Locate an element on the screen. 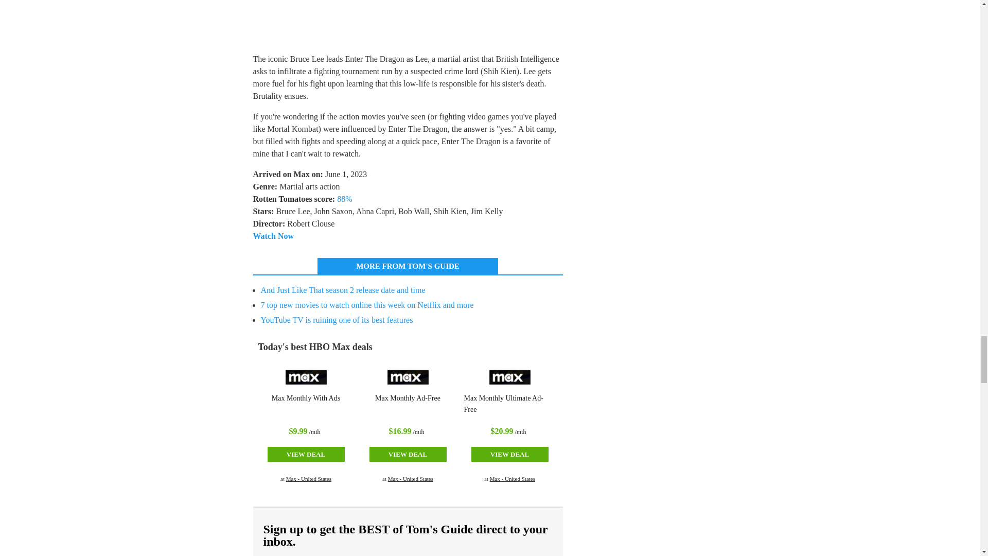 The height and width of the screenshot is (556, 988). Max is located at coordinates (509, 376).